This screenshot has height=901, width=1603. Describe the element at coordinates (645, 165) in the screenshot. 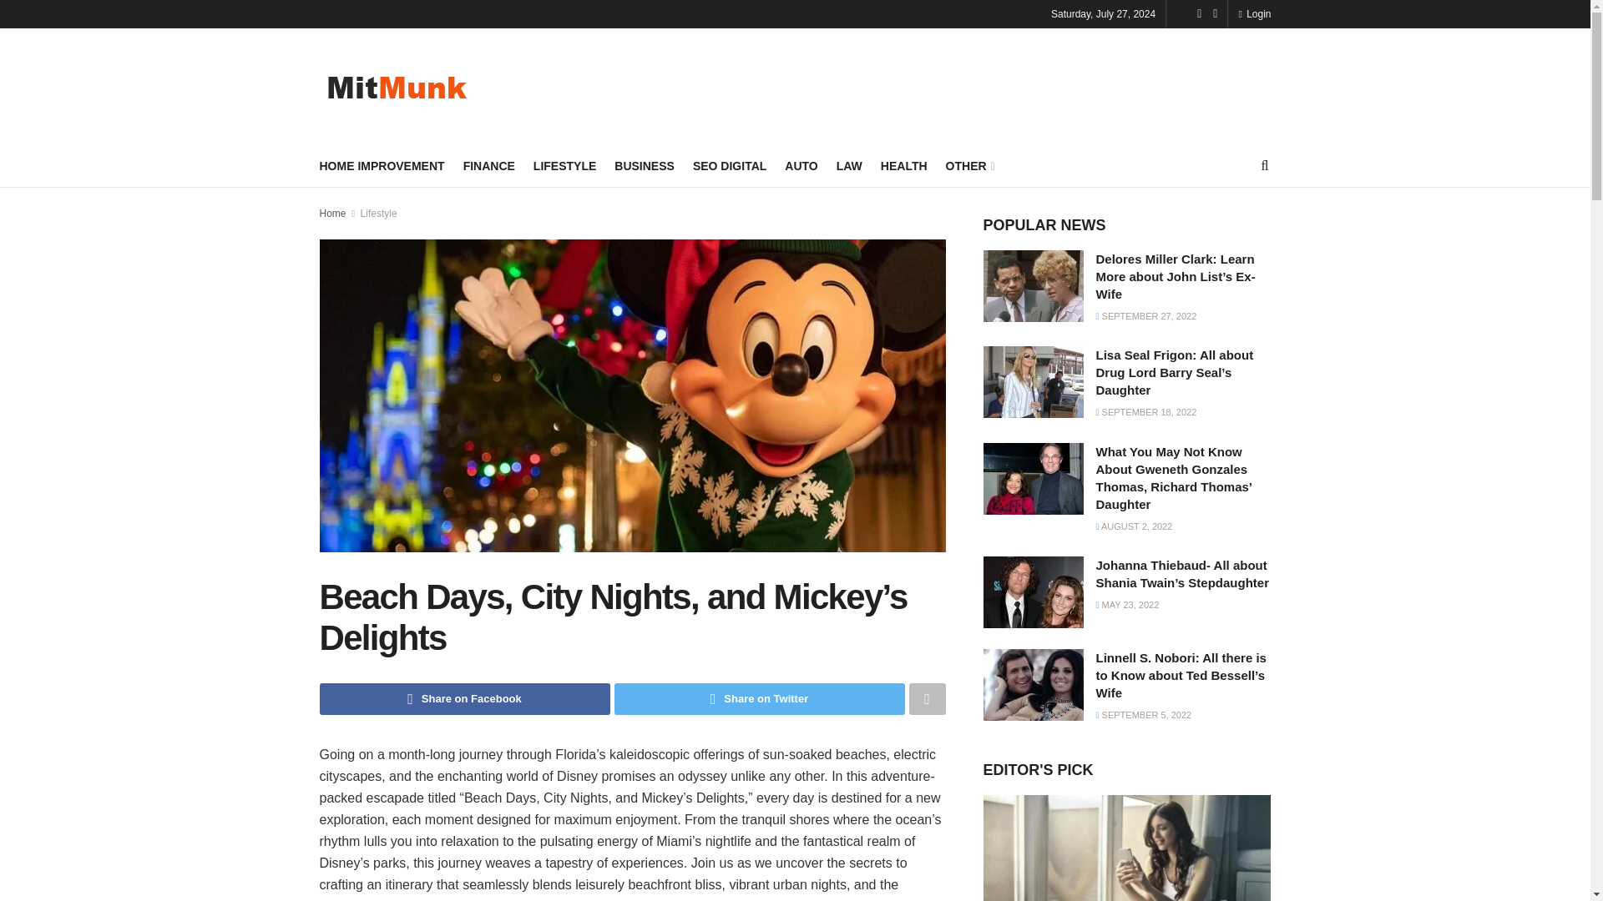

I see `BUSINESS` at that location.